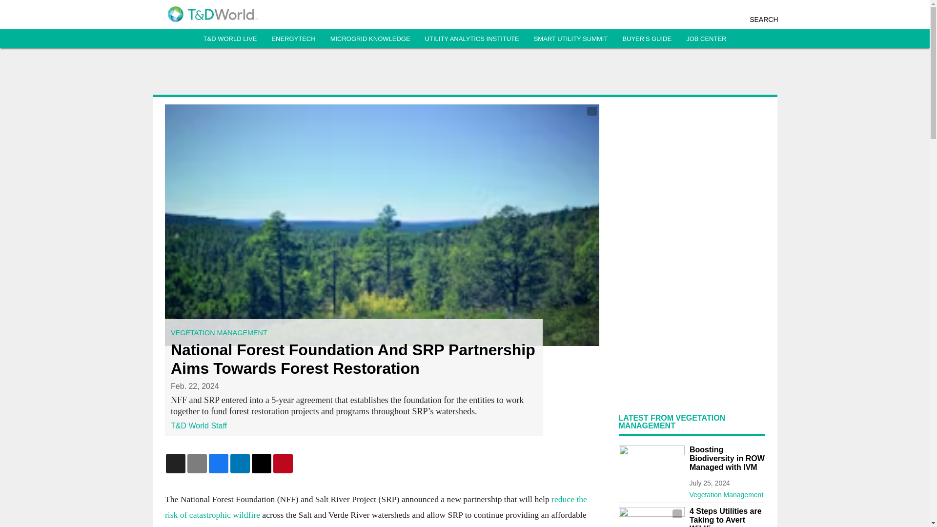  I want to click on SEARCH, so click(763, 20).